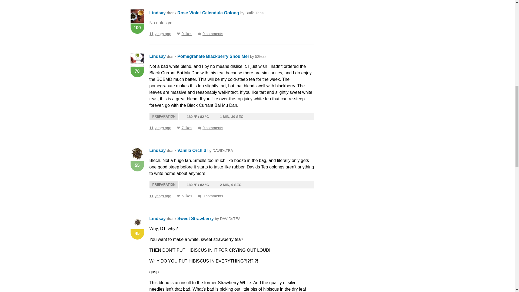 The image size is (519, 292). I want to click on 2013-05-15T18:19:56Z, so click(160, 128).